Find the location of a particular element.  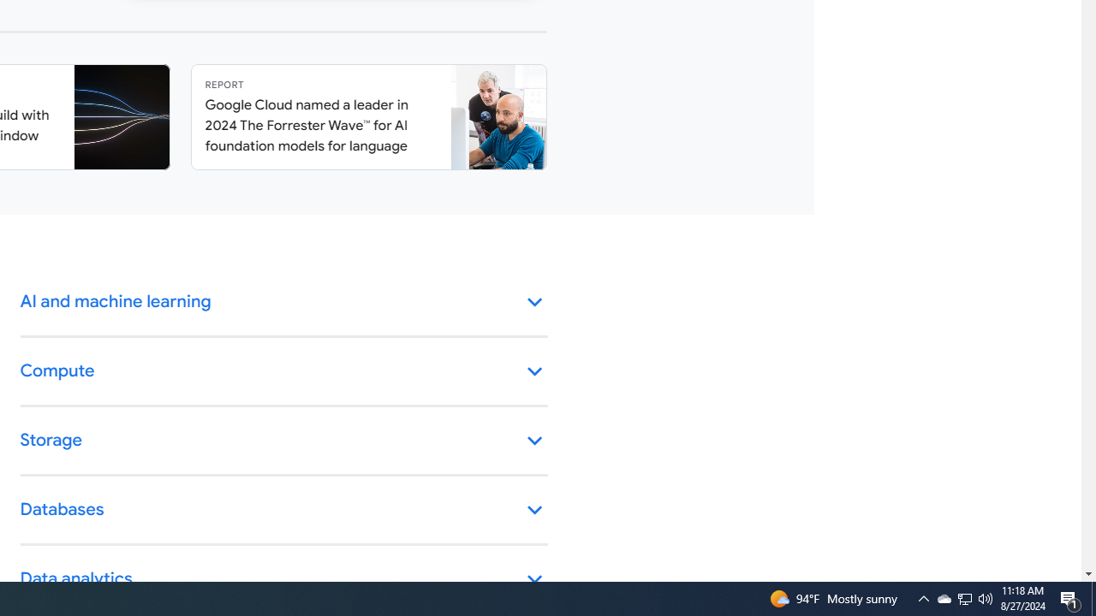

Compute keyboard_arrow_down is located at coordinates (284, 371).